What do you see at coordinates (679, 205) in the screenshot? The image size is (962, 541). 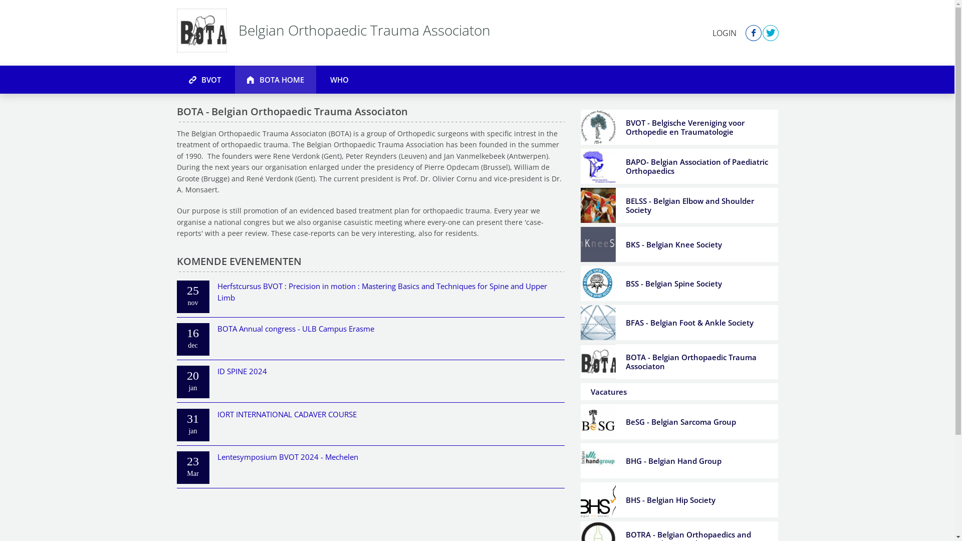 I see `BELSS - Belgian Elbow and Shoulder Society` at bounding box center [679, 205].